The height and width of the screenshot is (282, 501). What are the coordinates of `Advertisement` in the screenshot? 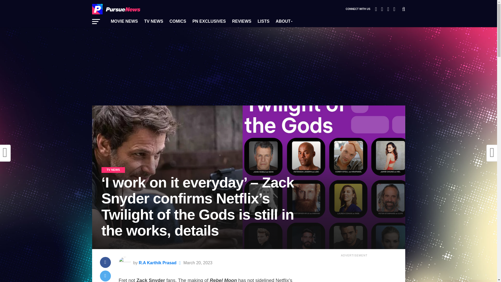 It's located at (354, 271).